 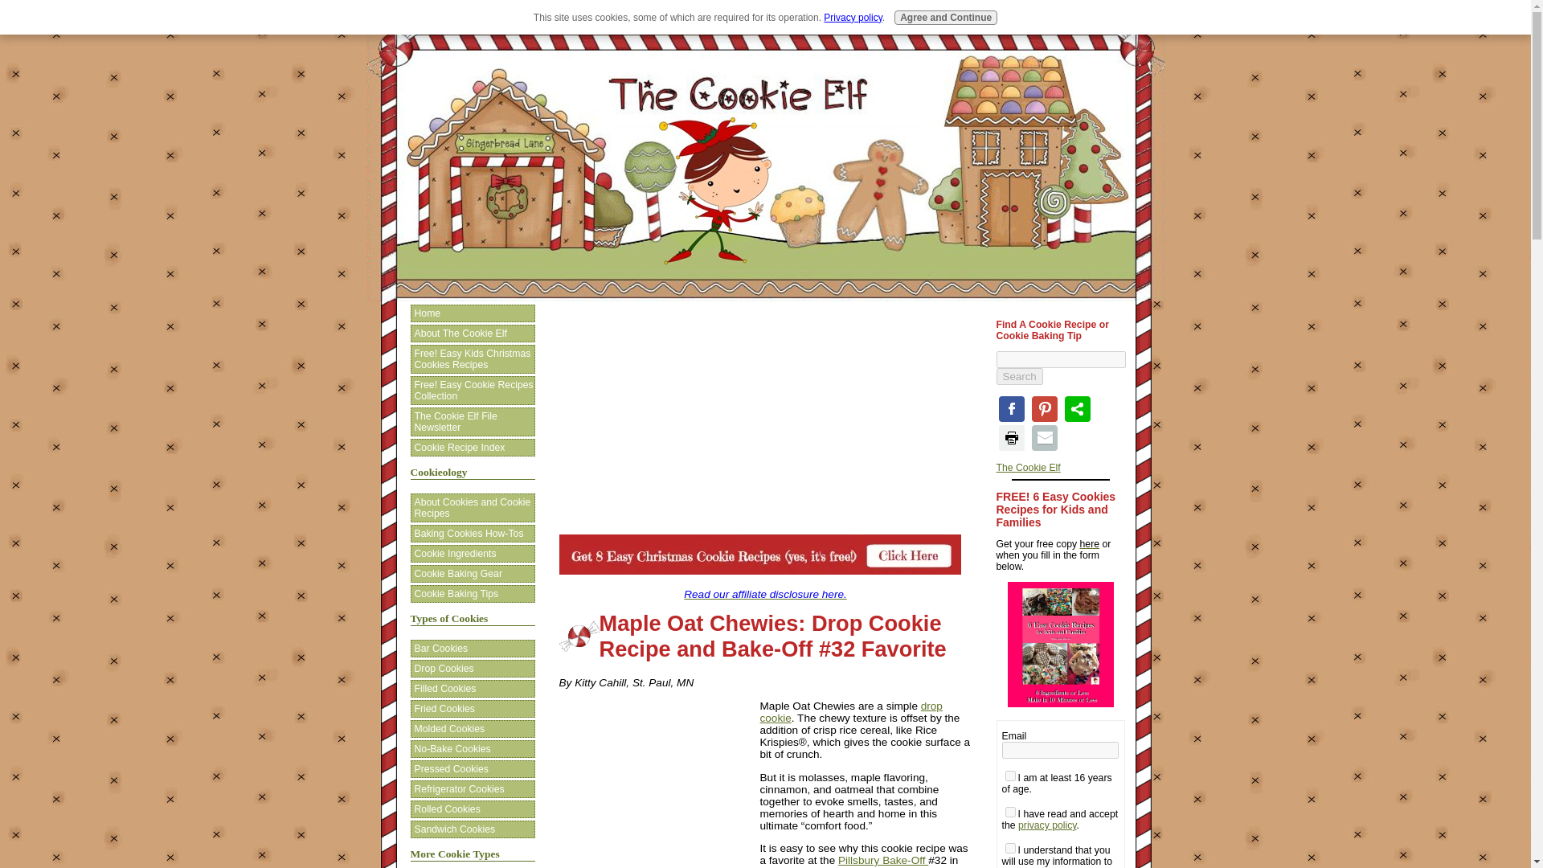 What do you see at coordinates (472, 358) in the screenshot?
I see `Free! Easy Kids Christmas Cookies Recipes` at bounding box center [472, 358].